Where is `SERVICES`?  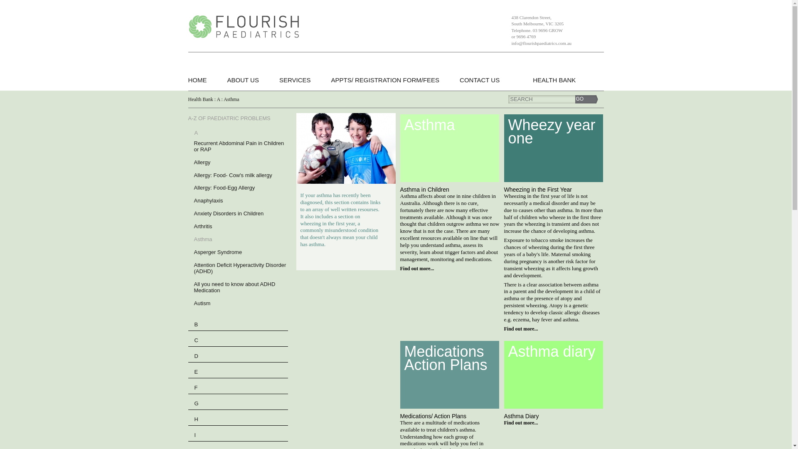 SERVICES is located at coordinates (295, 80).